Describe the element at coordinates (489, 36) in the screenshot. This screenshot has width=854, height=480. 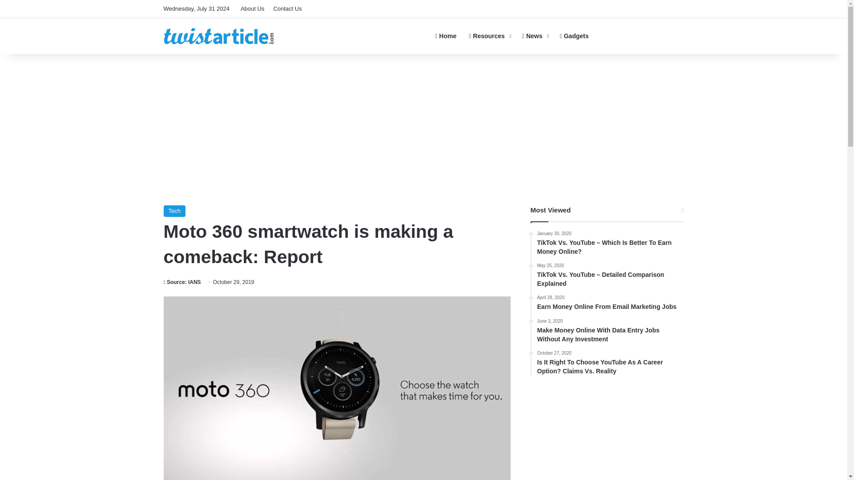
I see `Resources` at that location.